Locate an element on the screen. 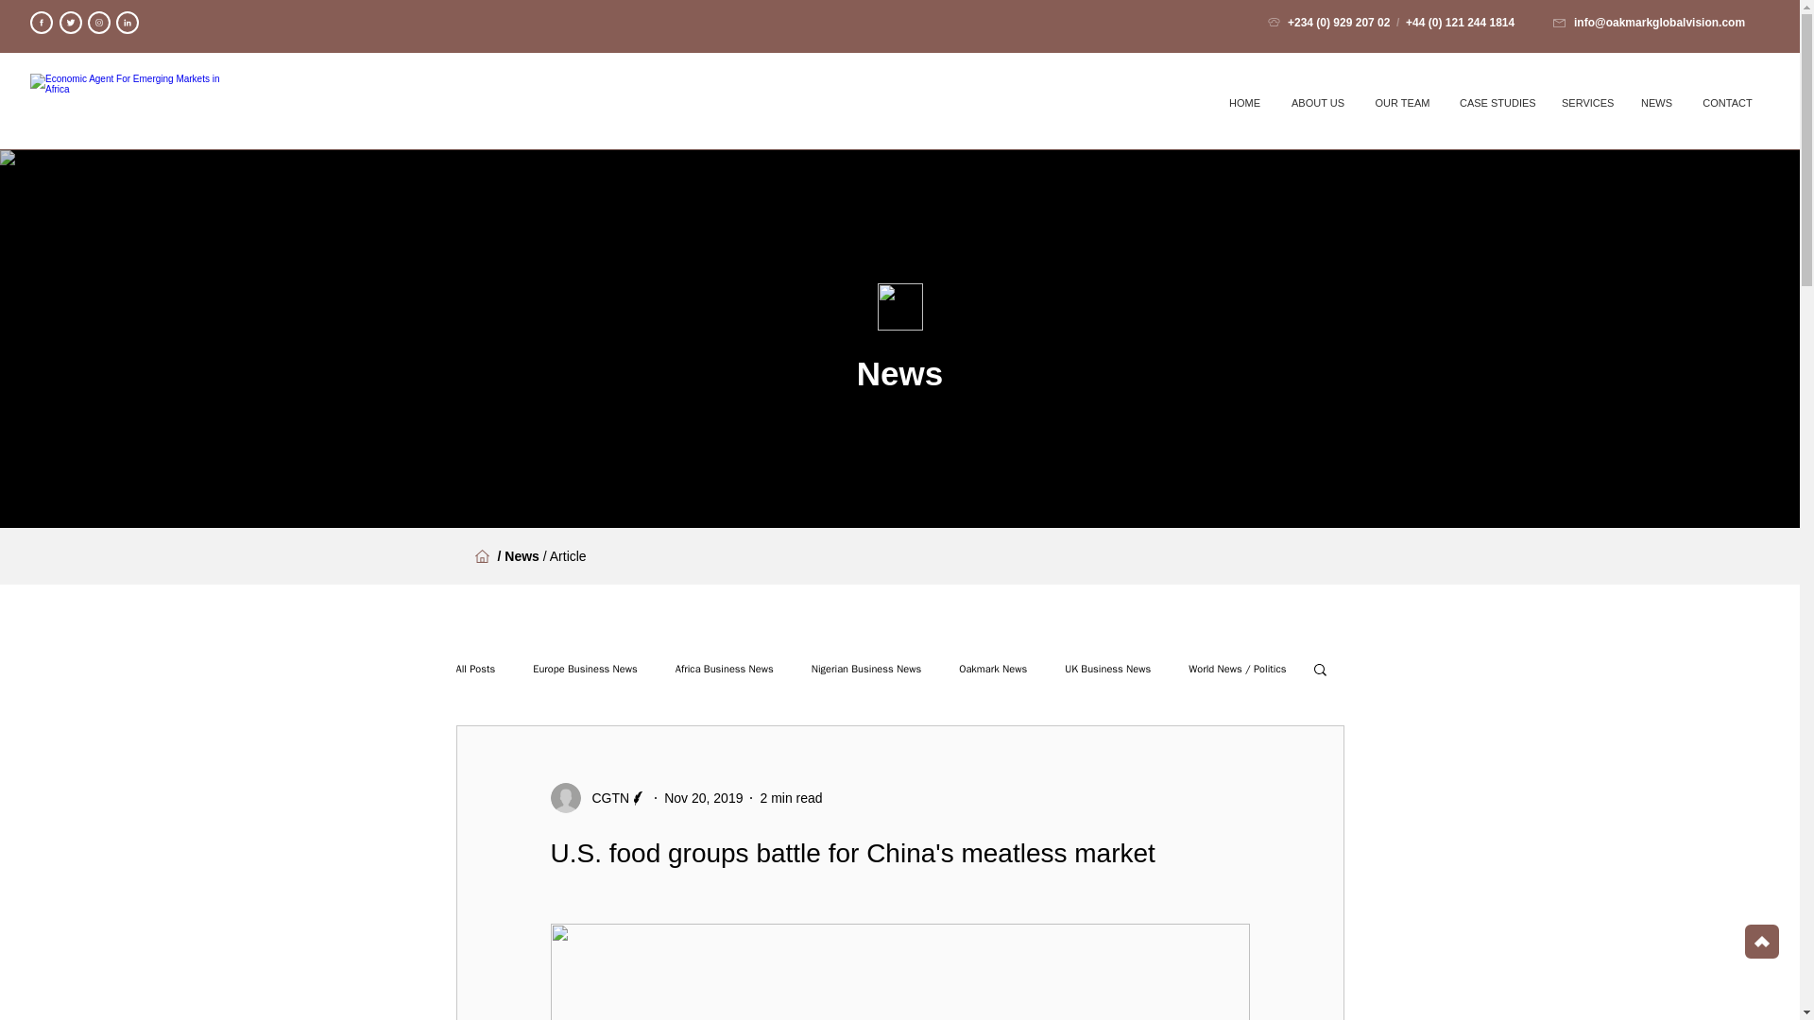  CGTN is located at coordinates (605, 797).